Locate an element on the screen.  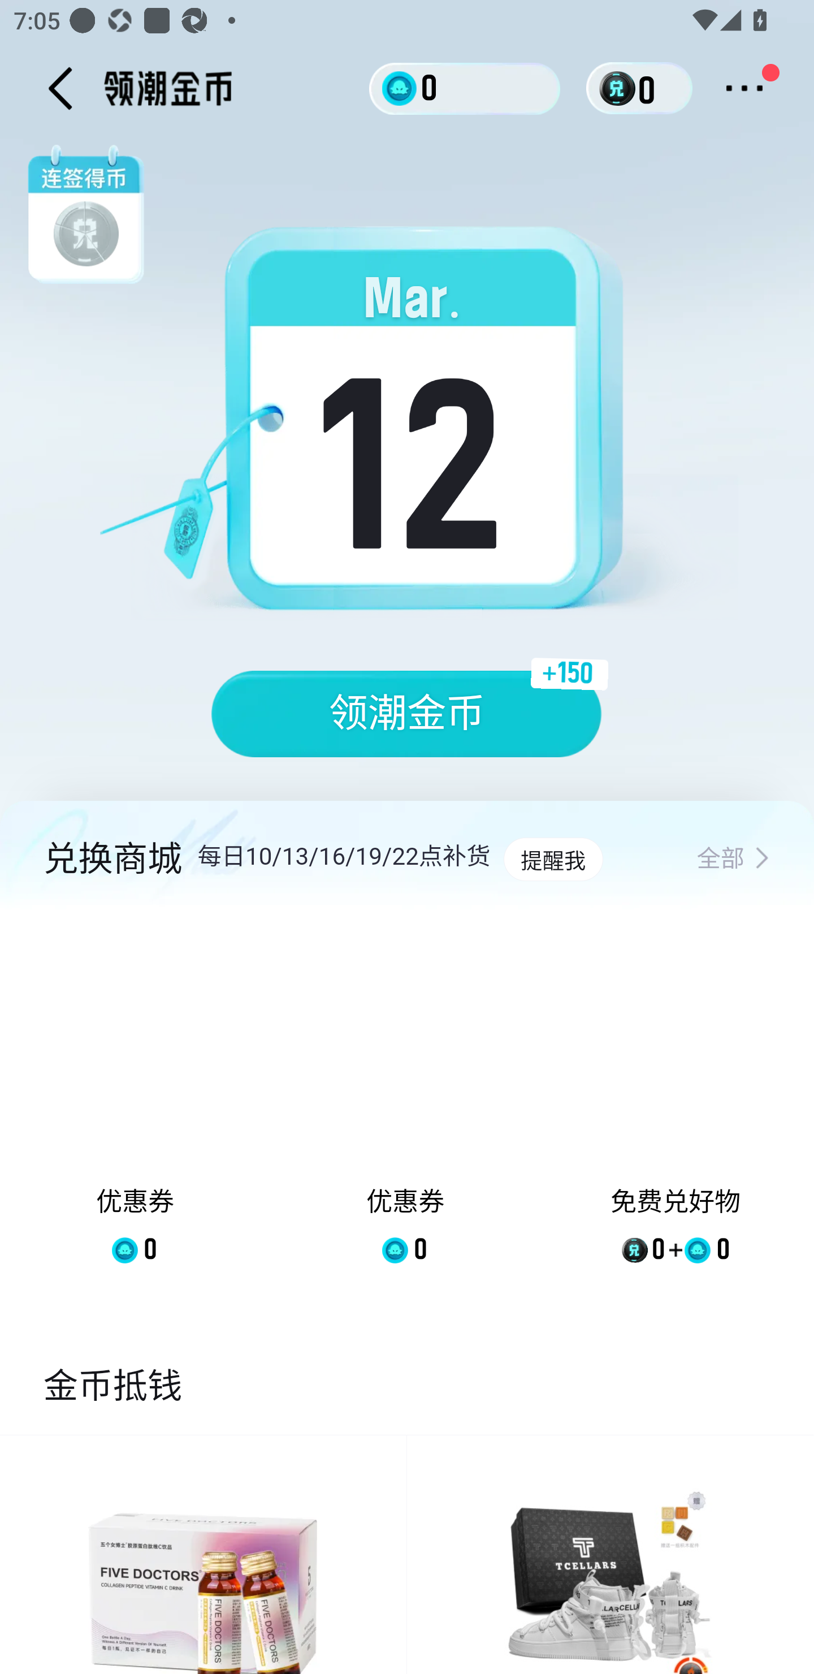
0 is located at coordinates (465, 88).